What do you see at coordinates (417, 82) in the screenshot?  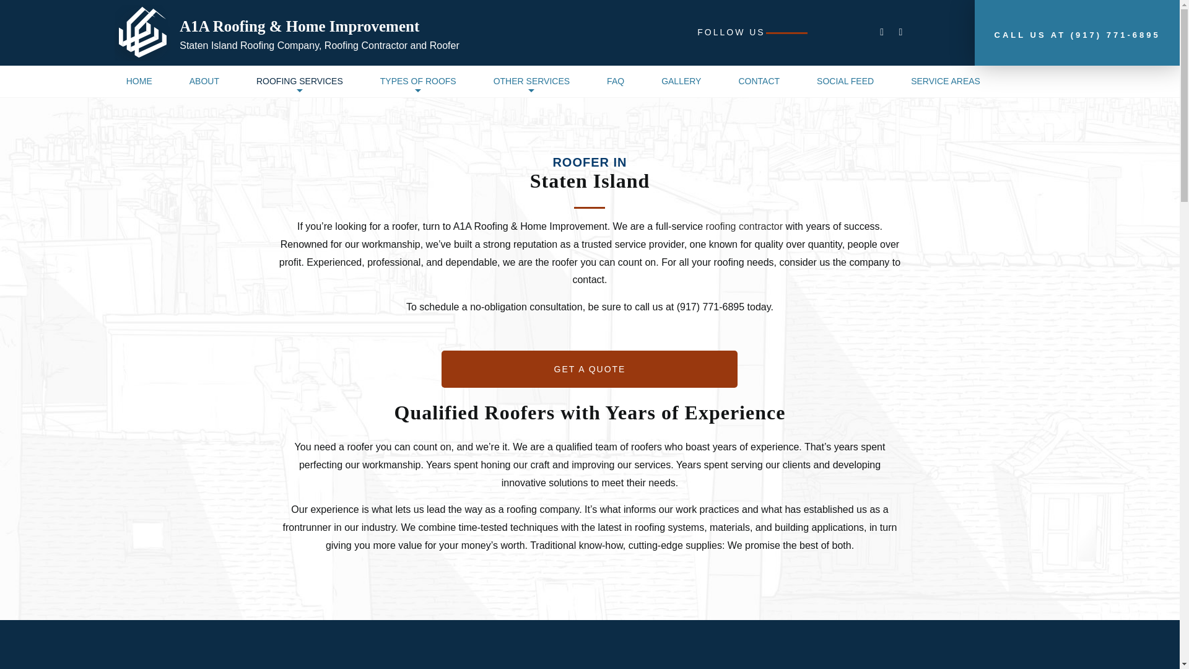 I see `TYPES OF ROOFS` at bounding box center [417, 82].